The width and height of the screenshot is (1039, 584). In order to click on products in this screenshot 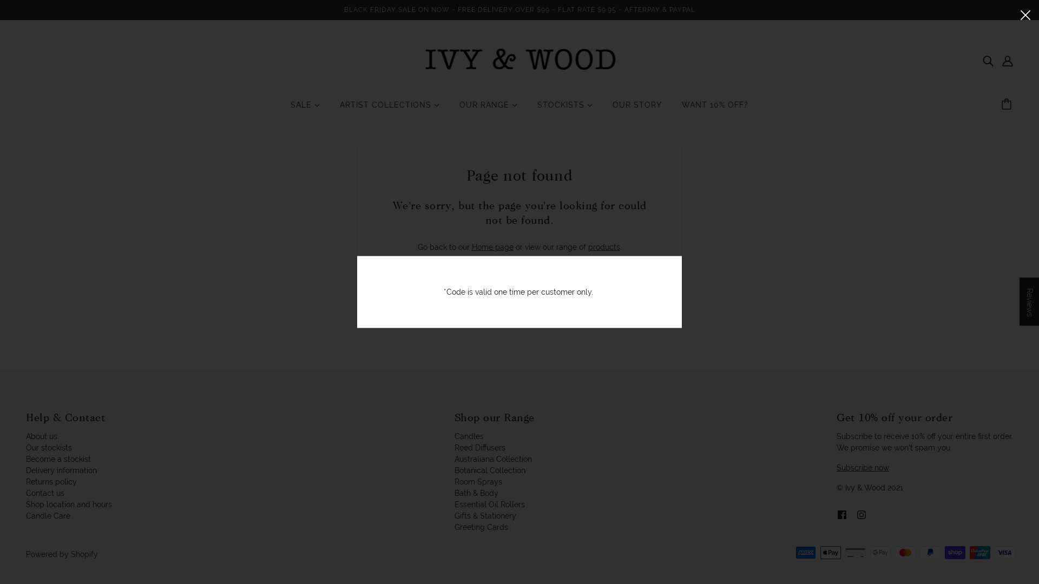, I will do `click(604, 247)`.